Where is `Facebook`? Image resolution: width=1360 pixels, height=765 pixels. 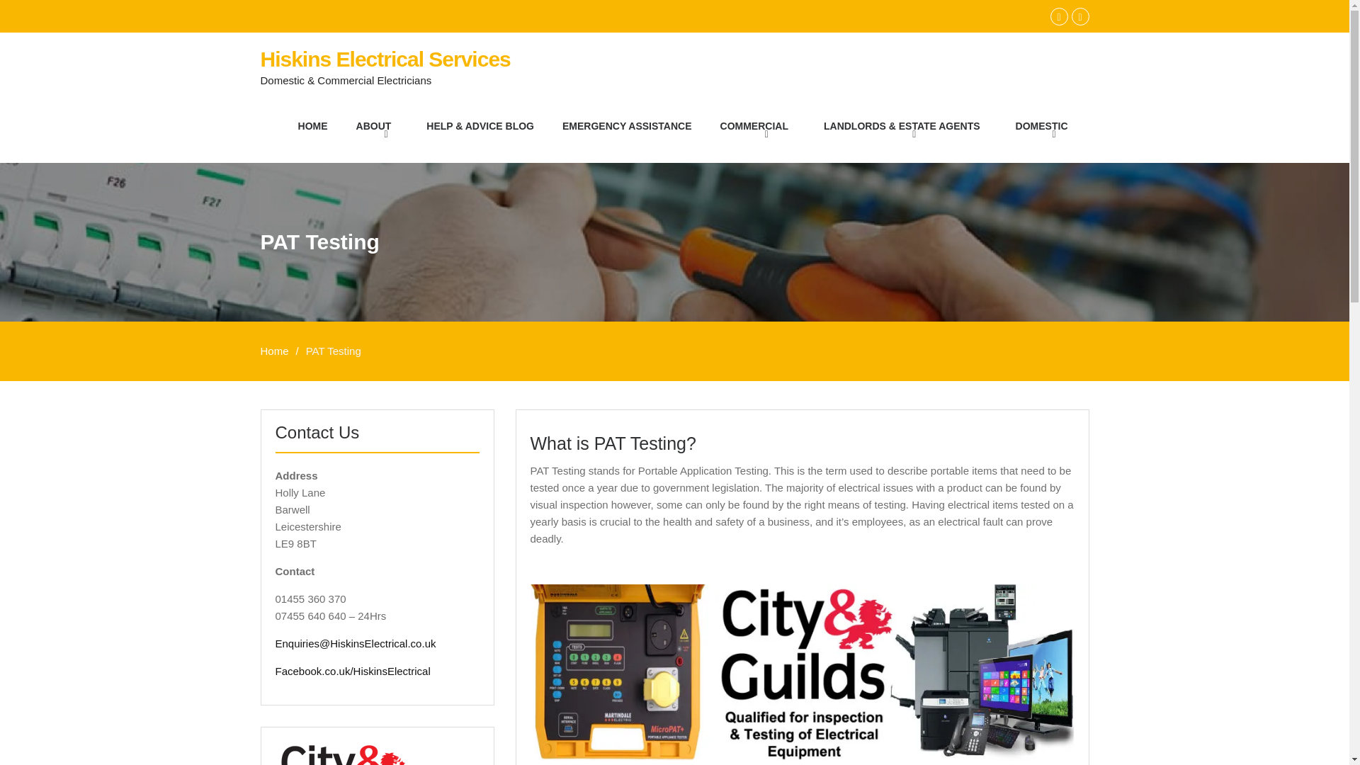 Facebook is located at coordinates (1058, 16).